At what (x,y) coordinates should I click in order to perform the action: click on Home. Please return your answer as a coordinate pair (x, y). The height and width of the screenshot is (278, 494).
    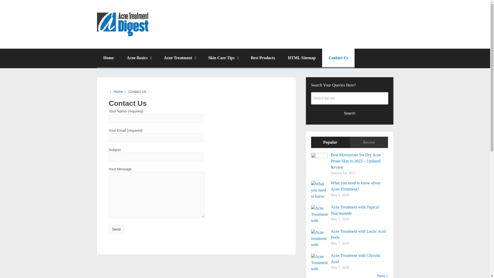
    Looking at the image, I should click on (118, 91).